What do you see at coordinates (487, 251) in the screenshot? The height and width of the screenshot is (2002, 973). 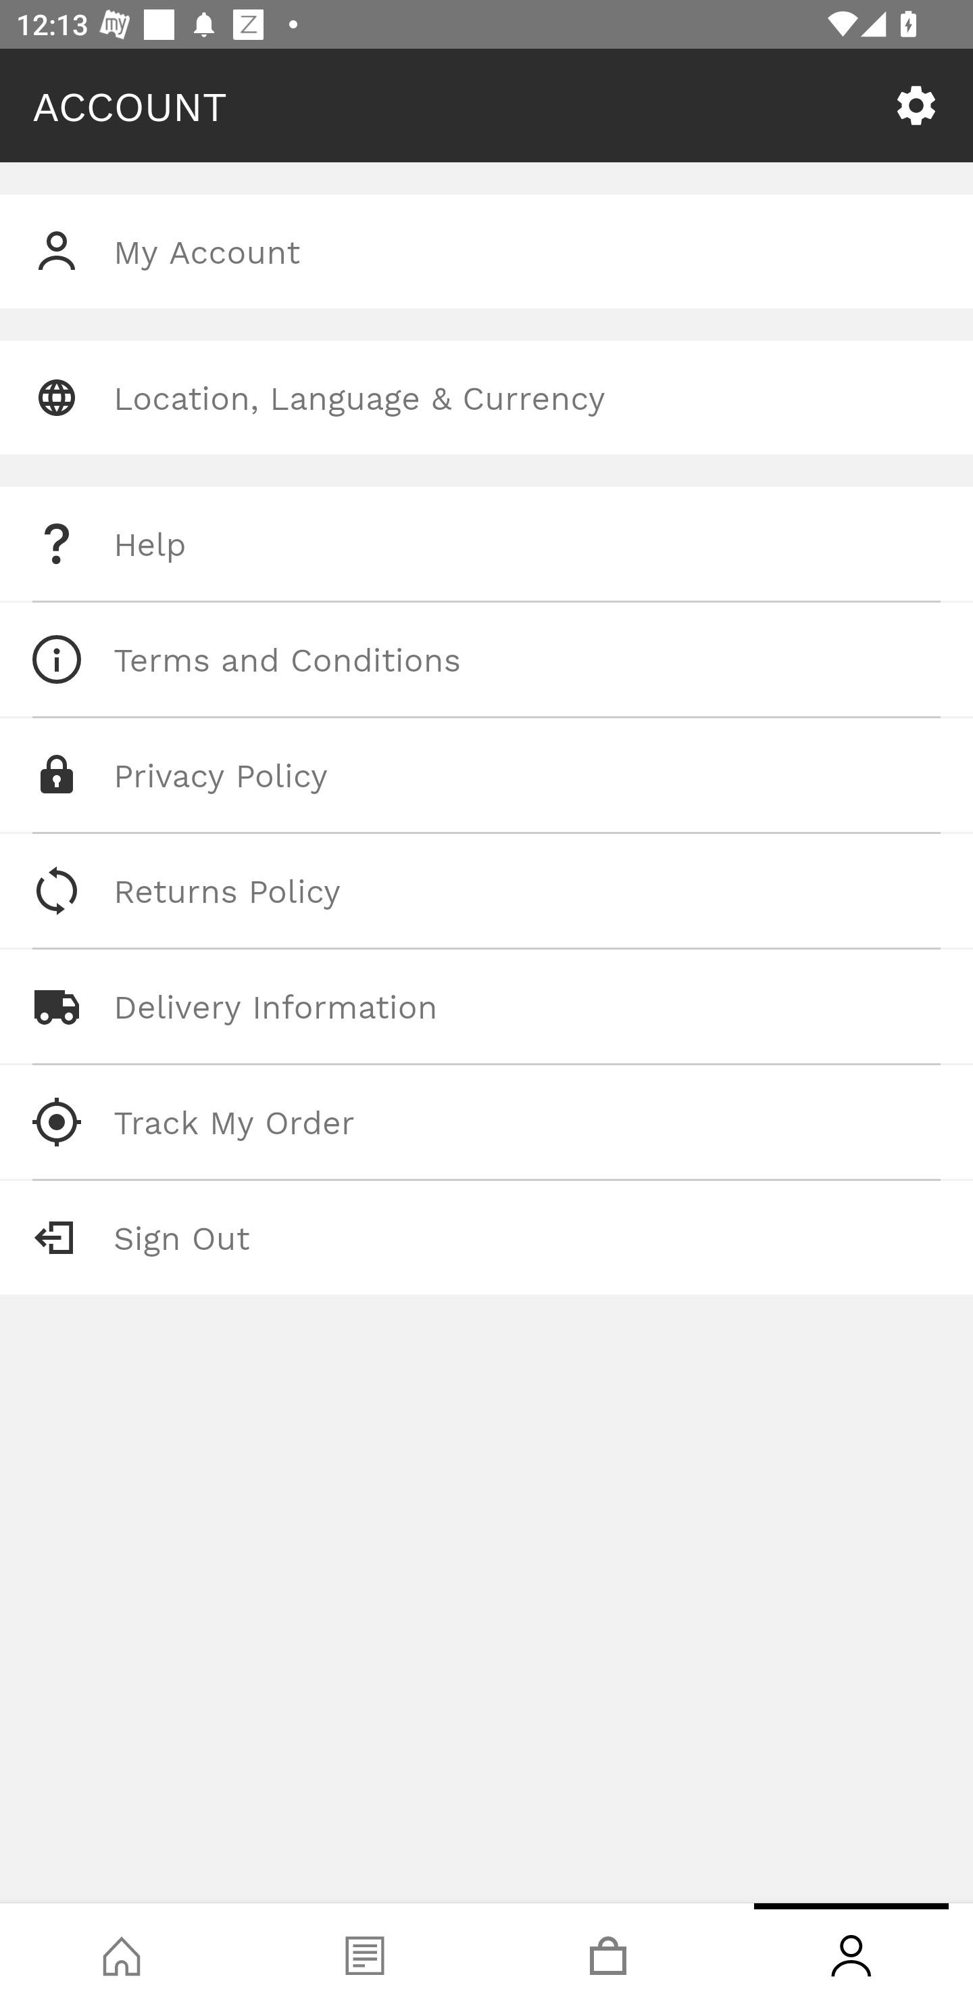 I see `My Account` at bounding box center [487, 251].